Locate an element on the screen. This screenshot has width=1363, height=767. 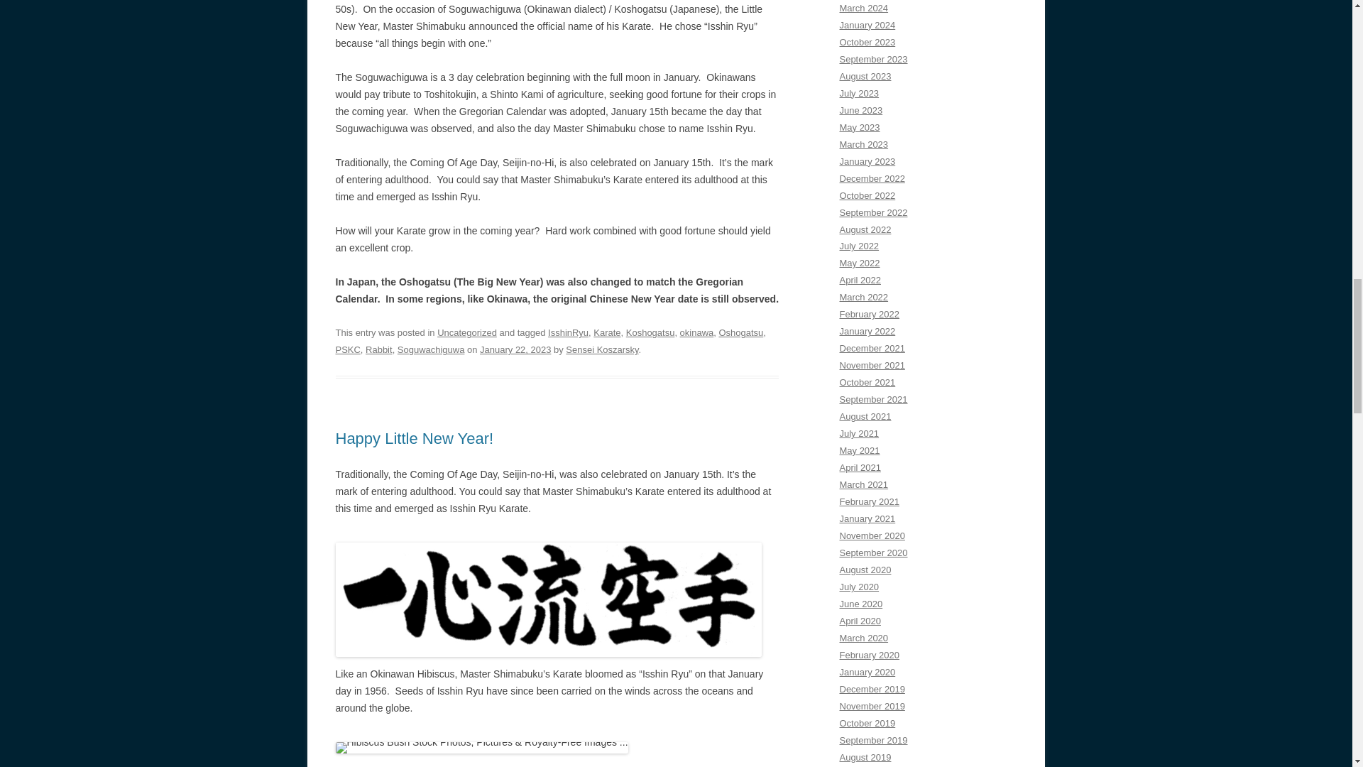
okinawa is located at coordinates (697, 332).